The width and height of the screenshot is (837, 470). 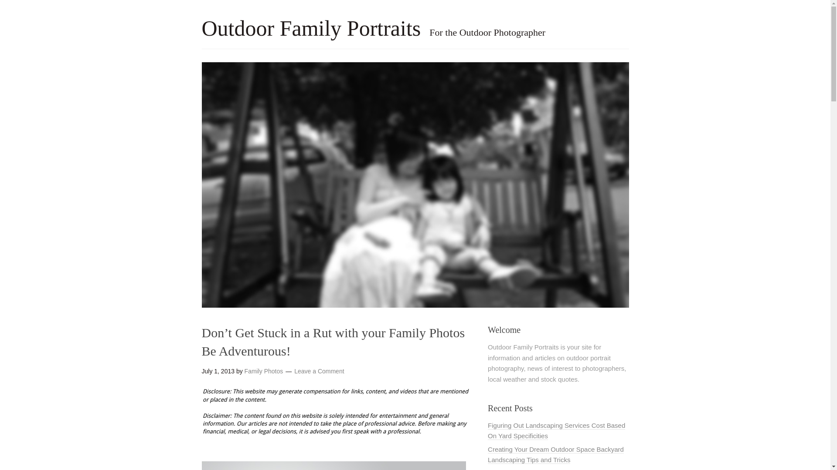 I want to click on Monday, July 1, 2013, 5:18 pm, so click(x=218, y=371).